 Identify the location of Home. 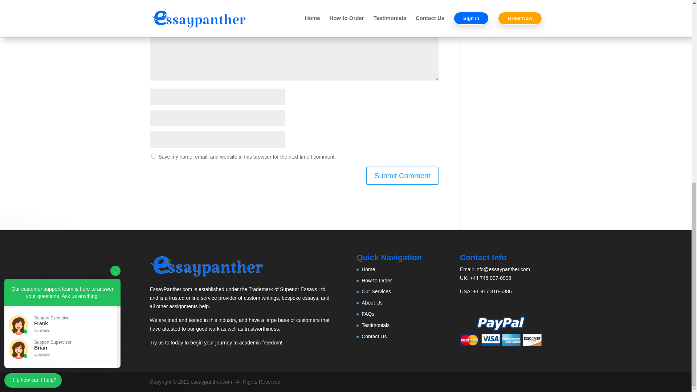
(368, 269).